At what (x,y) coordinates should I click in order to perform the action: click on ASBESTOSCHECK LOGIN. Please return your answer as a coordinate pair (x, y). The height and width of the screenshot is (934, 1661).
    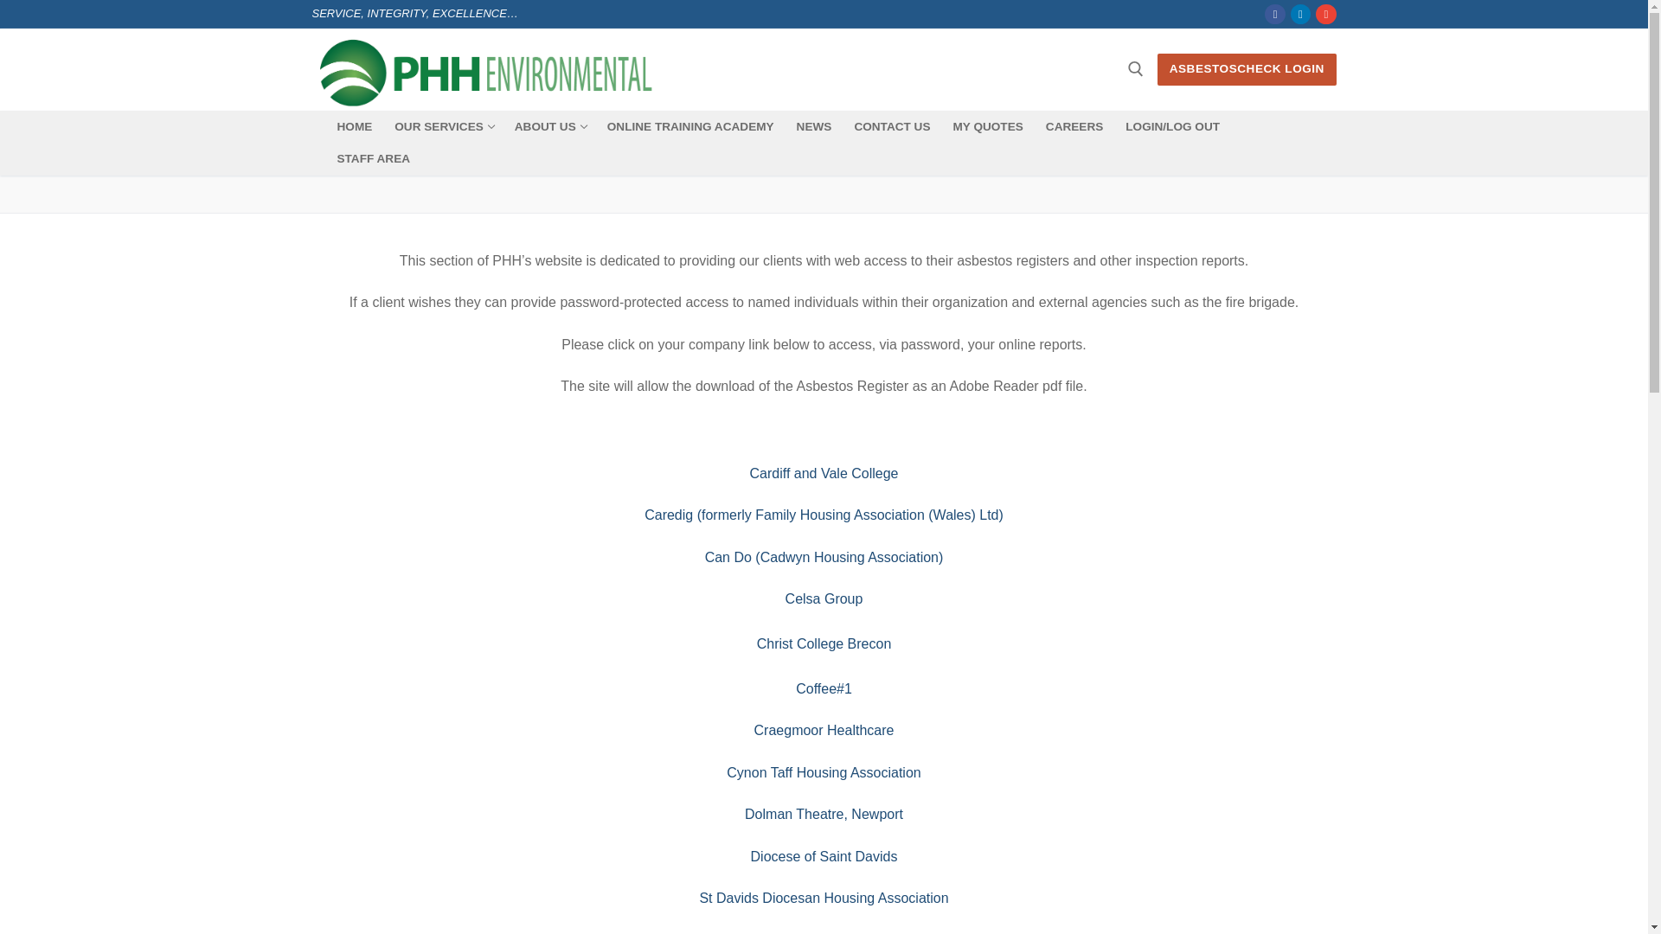
    Looking at the image, I should click on (690, 127).